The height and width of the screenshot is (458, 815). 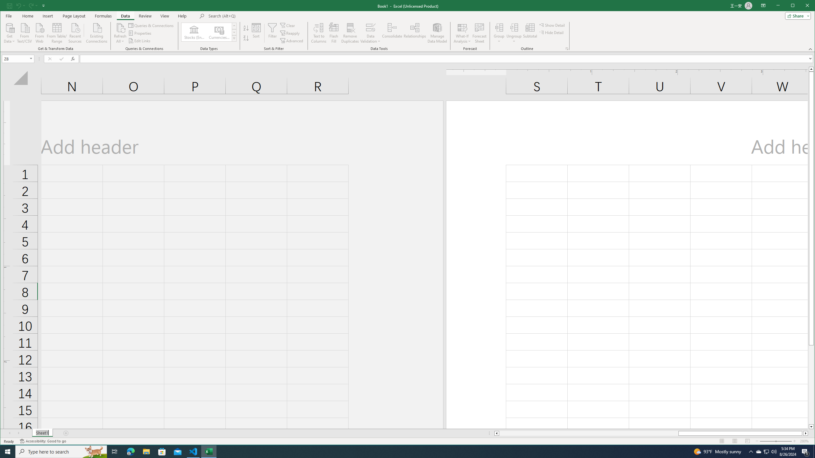 What do you see at coordinates (402, 452) in the screenshot?
I see `Running applications` at bounding box center [402, 452].